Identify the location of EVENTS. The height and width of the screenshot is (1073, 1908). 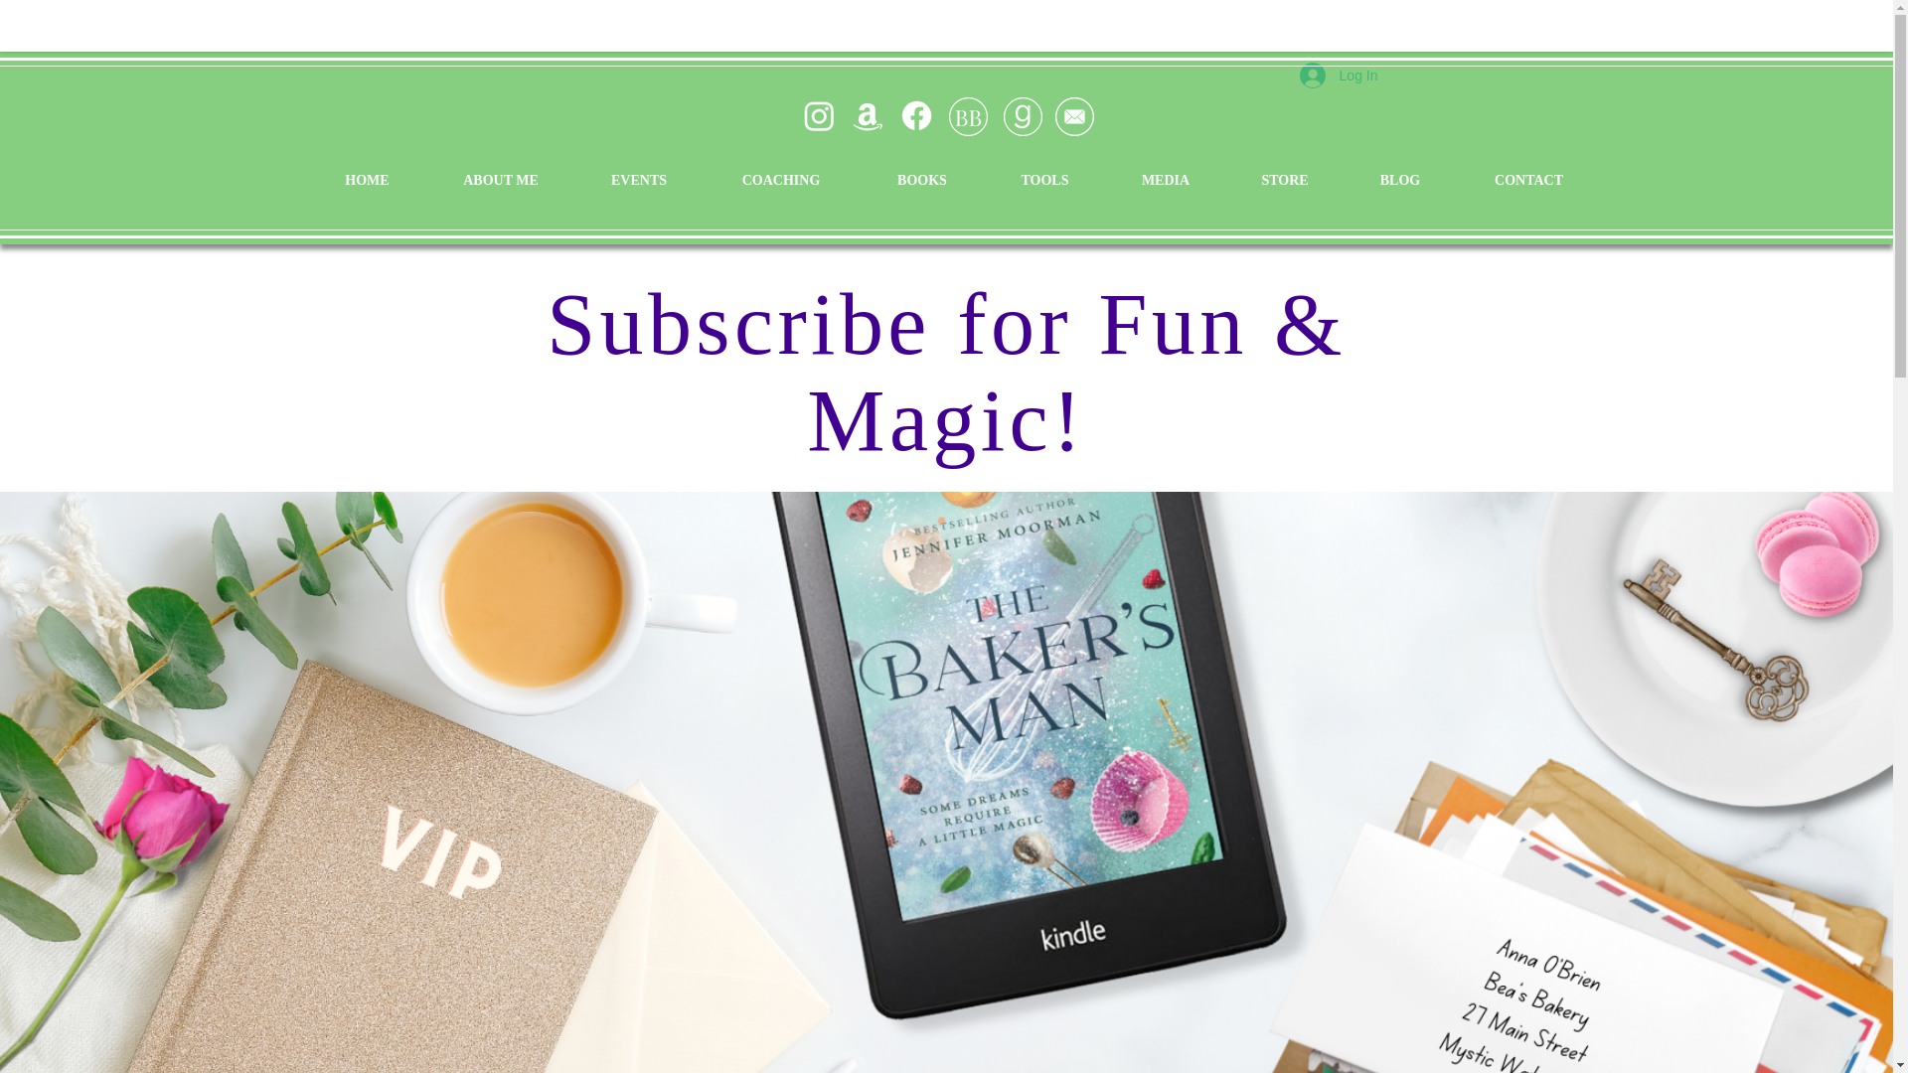
(638, 181).